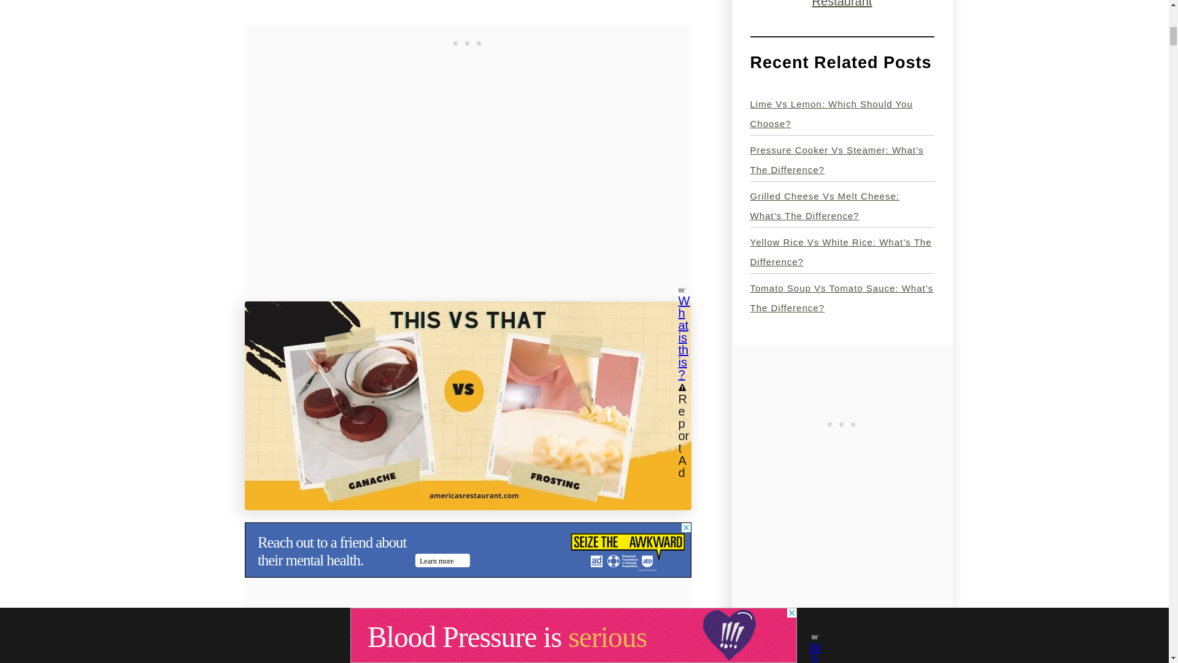 Image resolution: width=1178 pixels, height=663 pixels. Describe the element at coordinates (831, 114) in the screenshot. I see `Lime vs Lemon: Which Should You Choose?` at that location.